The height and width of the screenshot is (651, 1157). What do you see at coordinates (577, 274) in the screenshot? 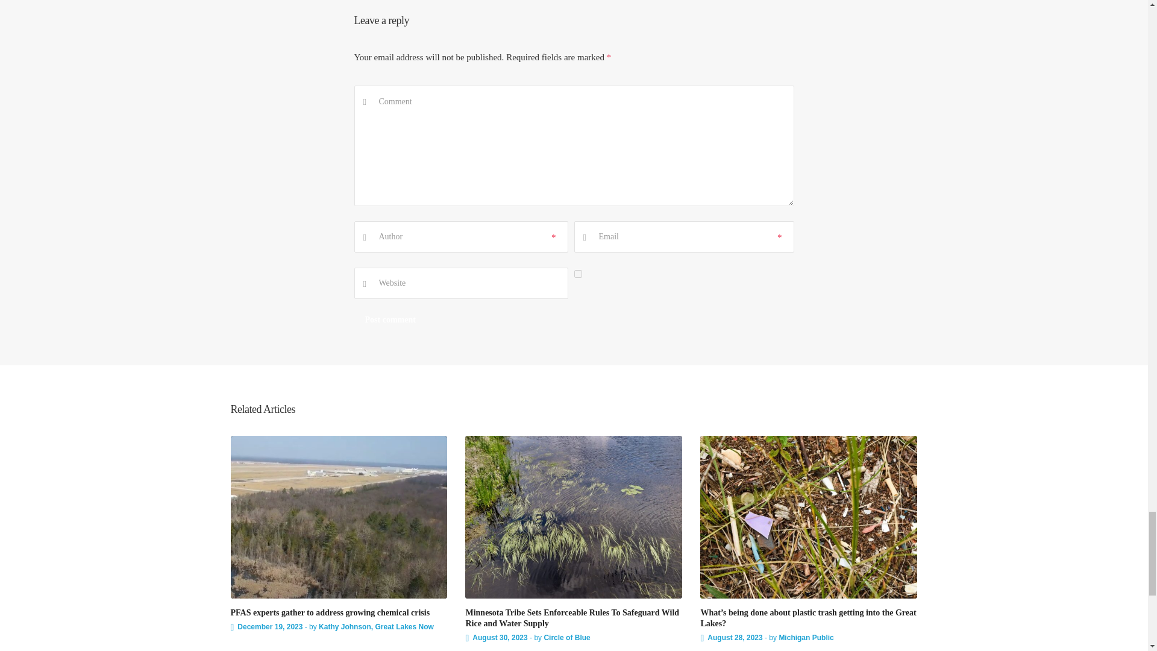
I see `yes` at bounding box center [577, 274].